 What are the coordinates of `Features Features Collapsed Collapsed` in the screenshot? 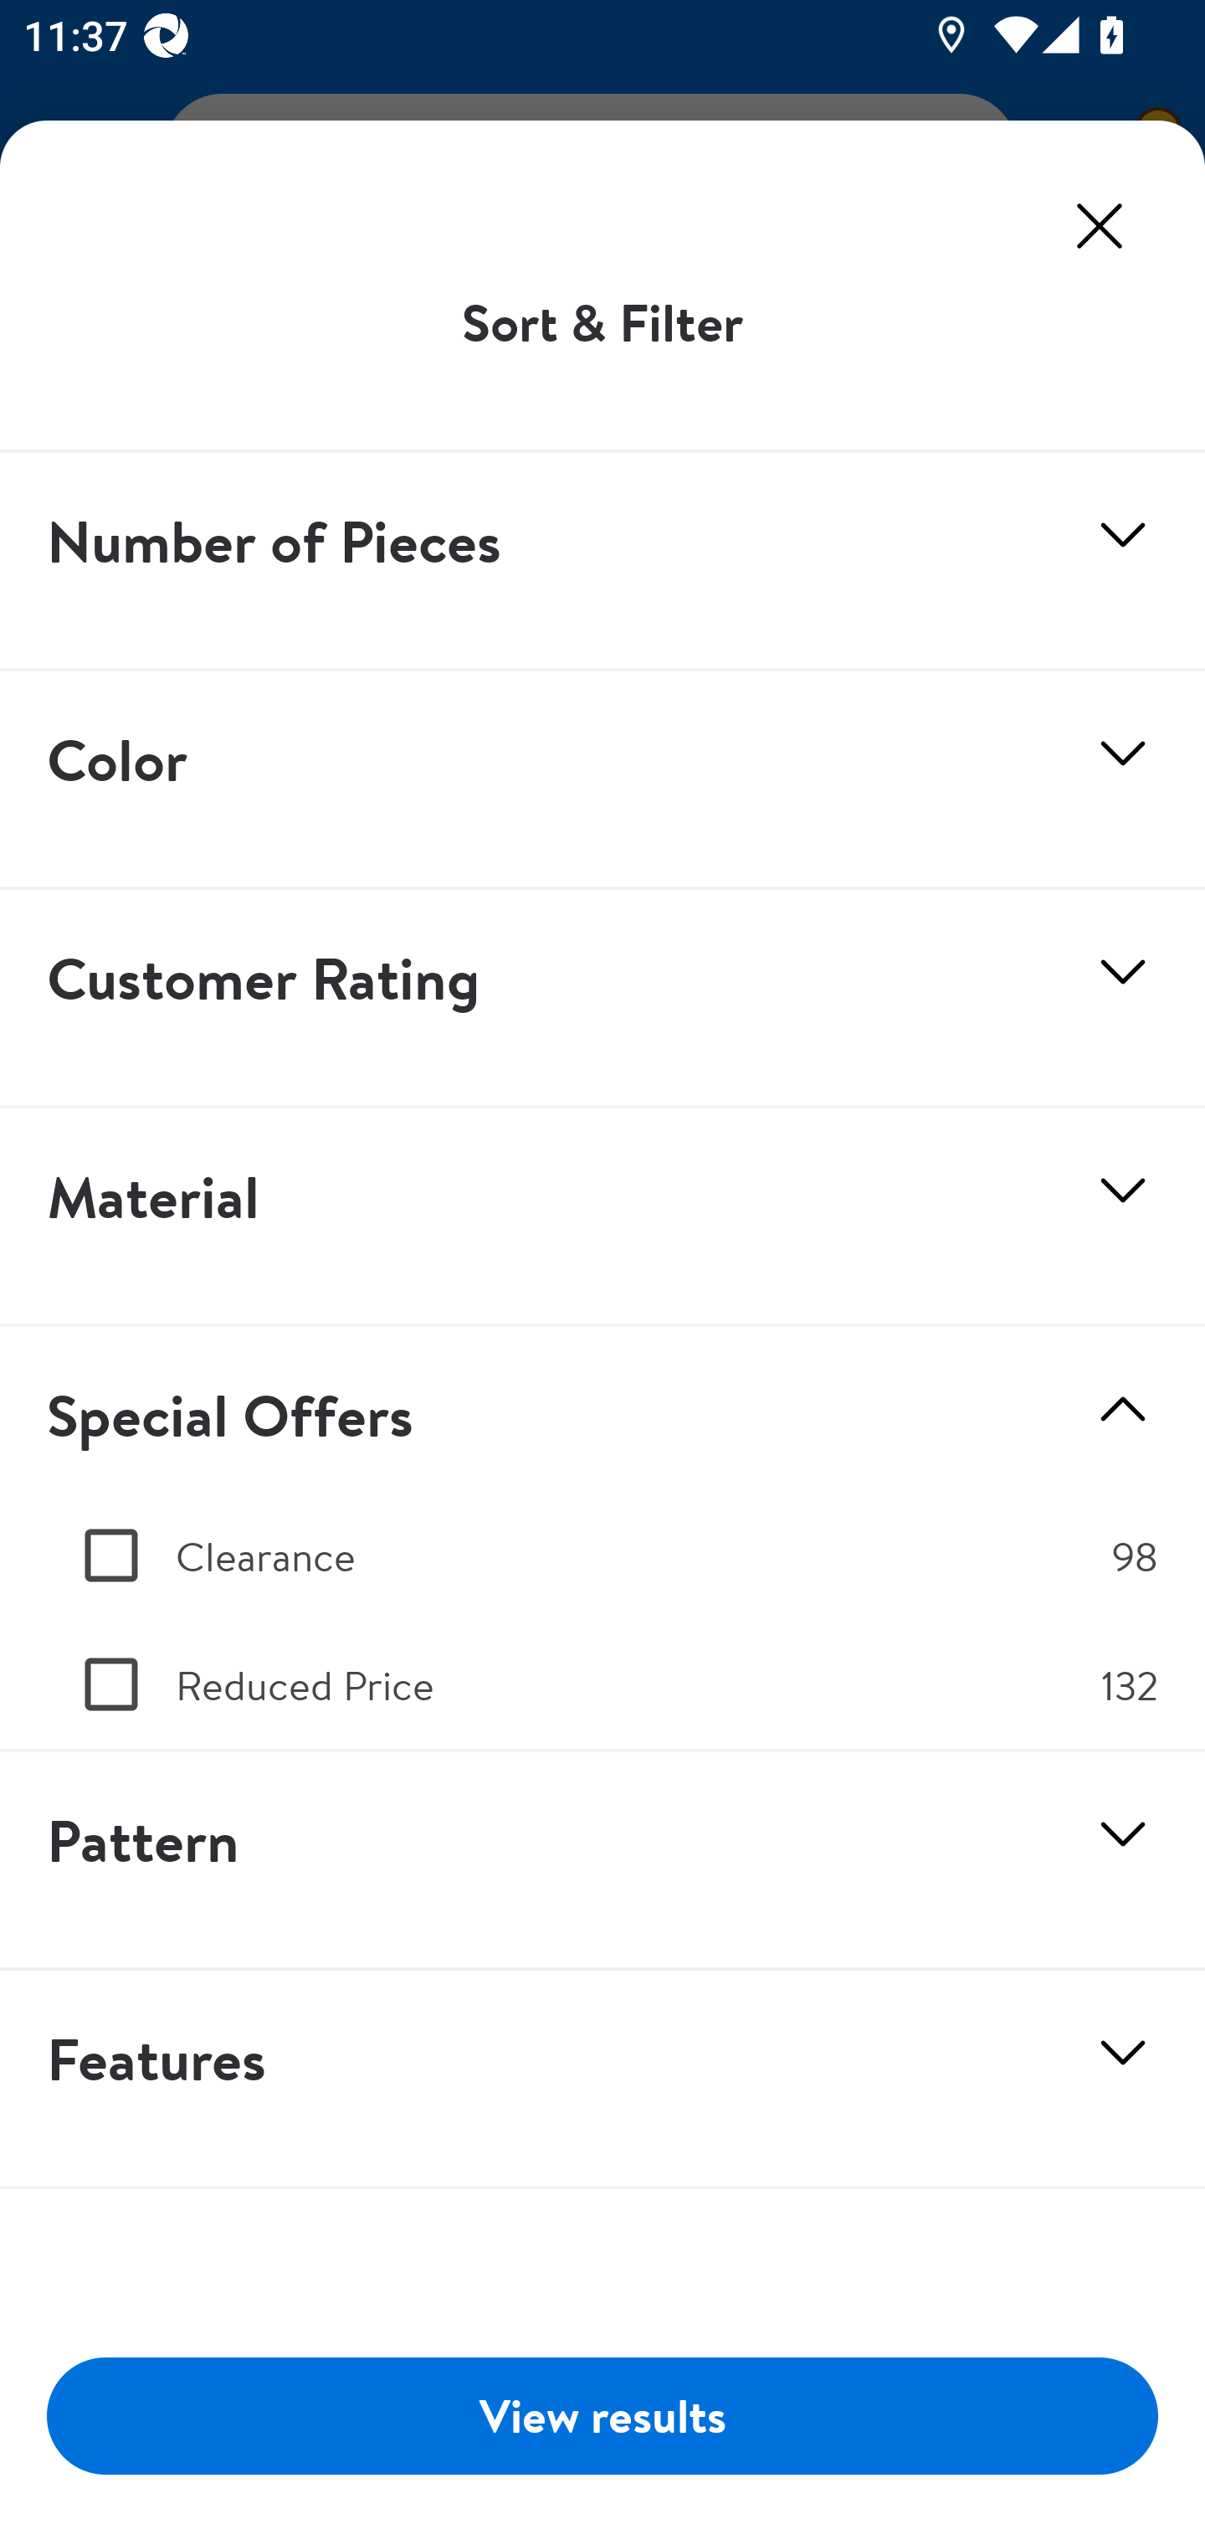 It's located at (602, 2079).